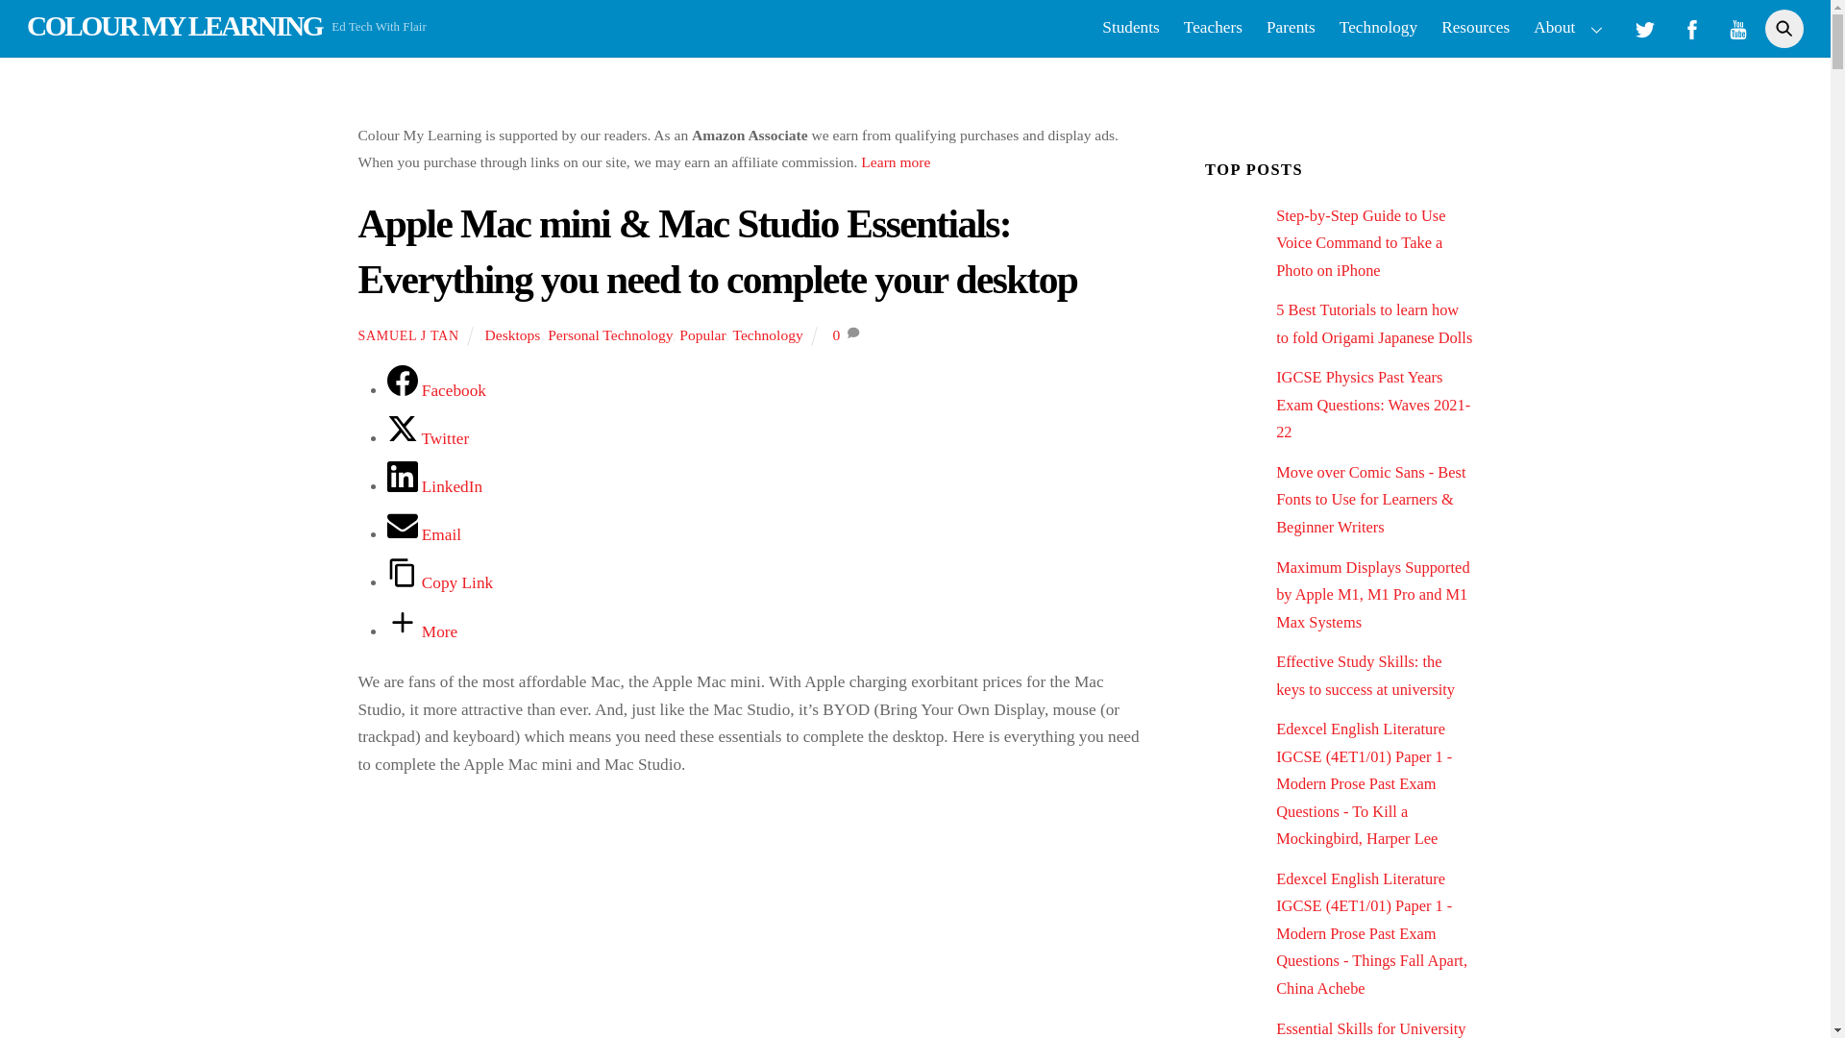 This screenshot has width=1845, height=1038. What do you see at coordinates (438, 582) in the screenshot?
I see `Copy Link` at bounding box center [438, 582].